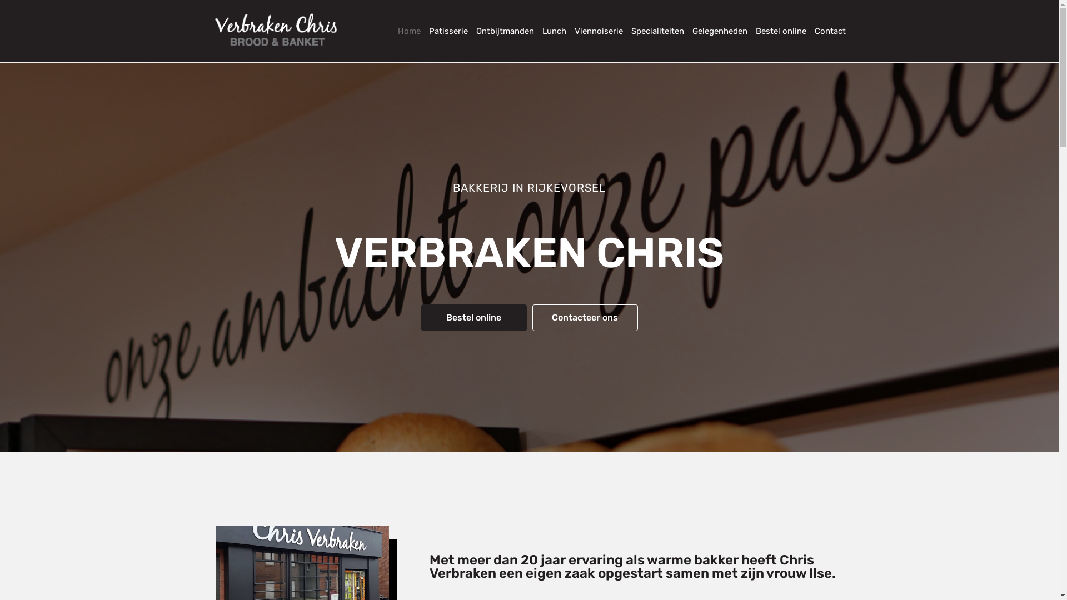 This screenshot has width=1067, height=600. Describe the element at coordinates (585, 318) in the screenshot. I see `Contacteer ons` at that location.